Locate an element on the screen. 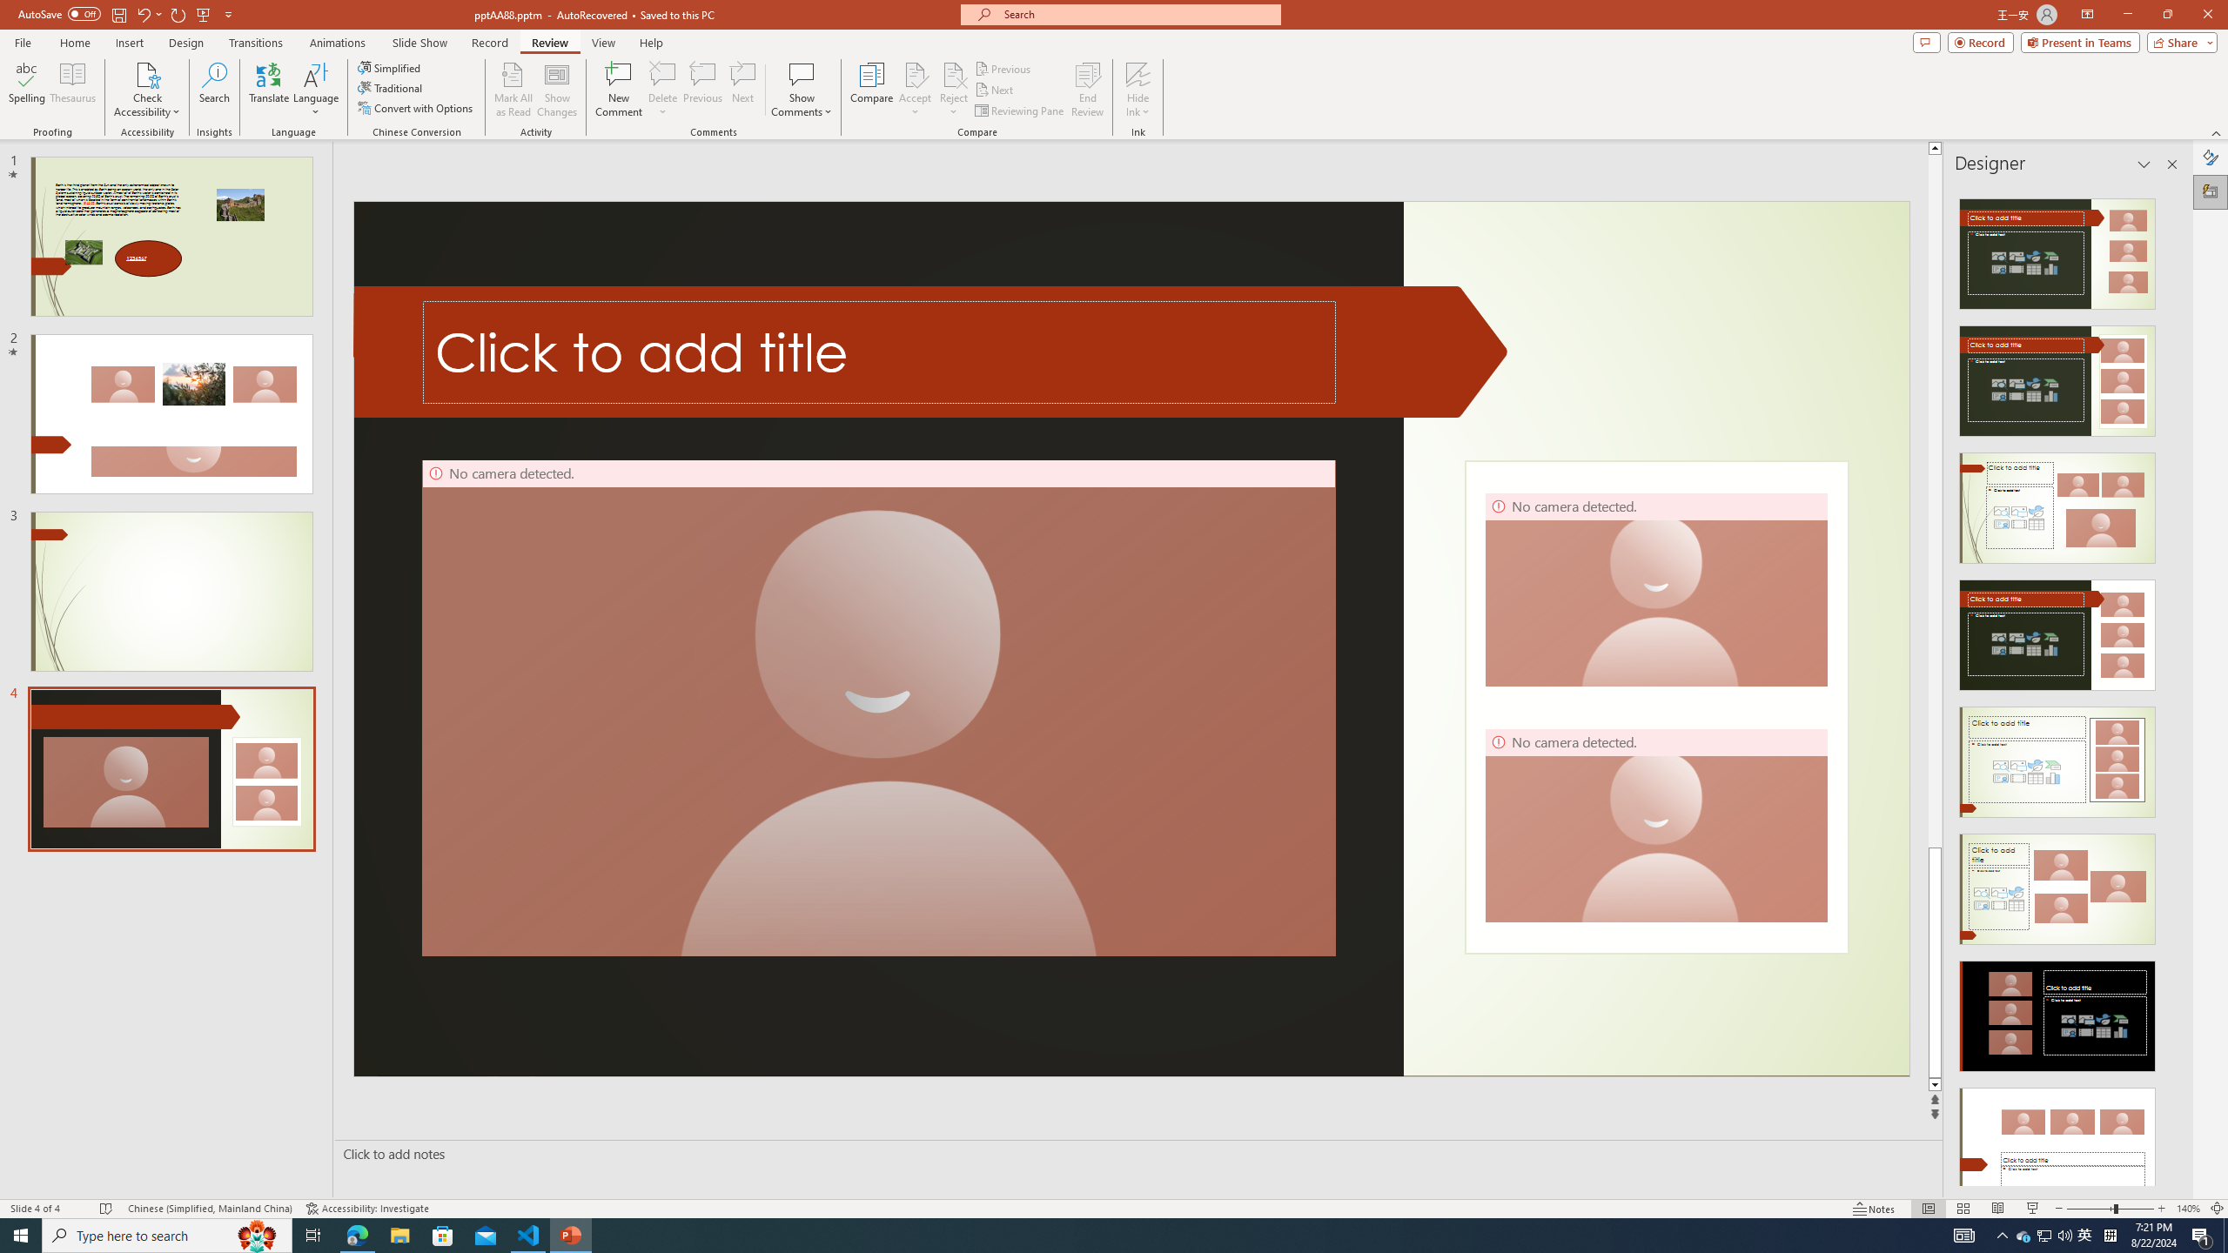 The width and height of the screenshot is (2228, 1253). Format Background is located at coordinates (2211, 157).